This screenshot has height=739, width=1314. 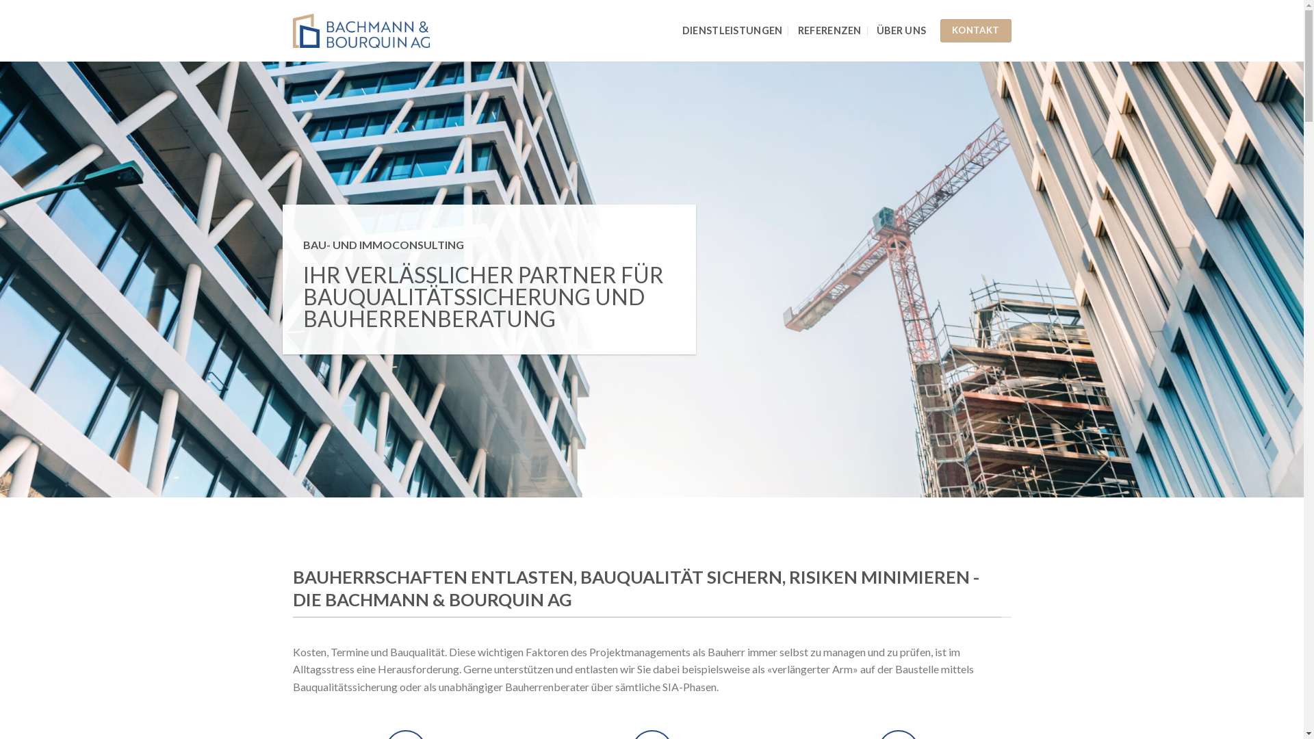 I want to click on Bachmann & Bourquin AG - Bau- und Immoconsulting, so click(x=361, y=31).